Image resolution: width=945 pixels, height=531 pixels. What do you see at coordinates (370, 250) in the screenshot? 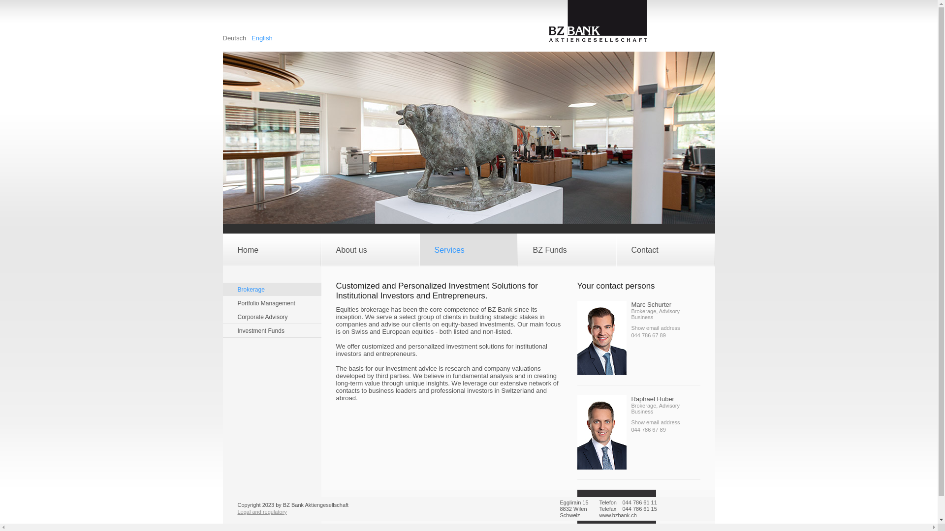
I see `About us` at bounding box center [370, 250].